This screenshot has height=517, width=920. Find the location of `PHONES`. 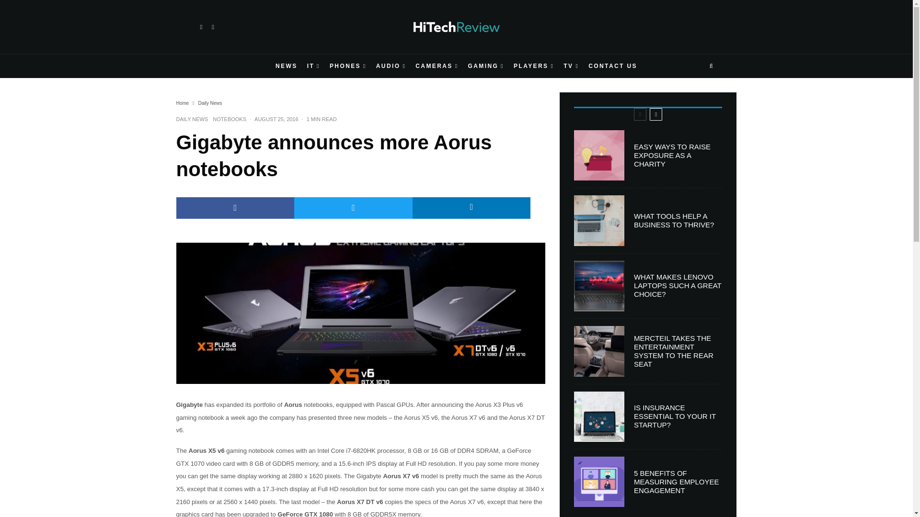

PHONES is located at coordinates (348, 66).